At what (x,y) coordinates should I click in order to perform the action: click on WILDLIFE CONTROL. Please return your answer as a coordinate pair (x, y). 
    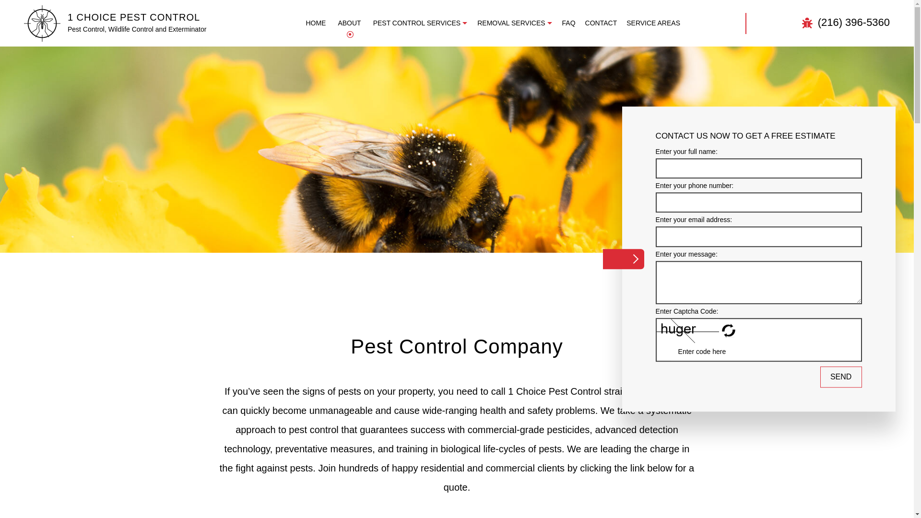
    Looking at the image, I should click on (469, 188).